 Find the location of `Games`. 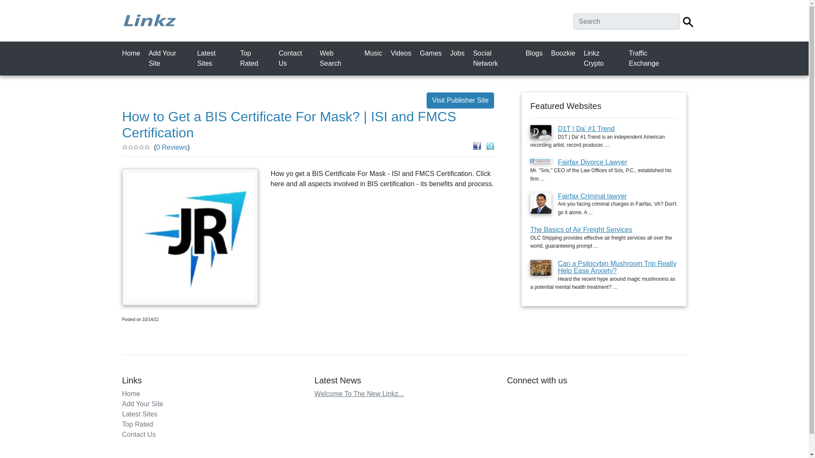

Games is located at coordinates (432, 53).